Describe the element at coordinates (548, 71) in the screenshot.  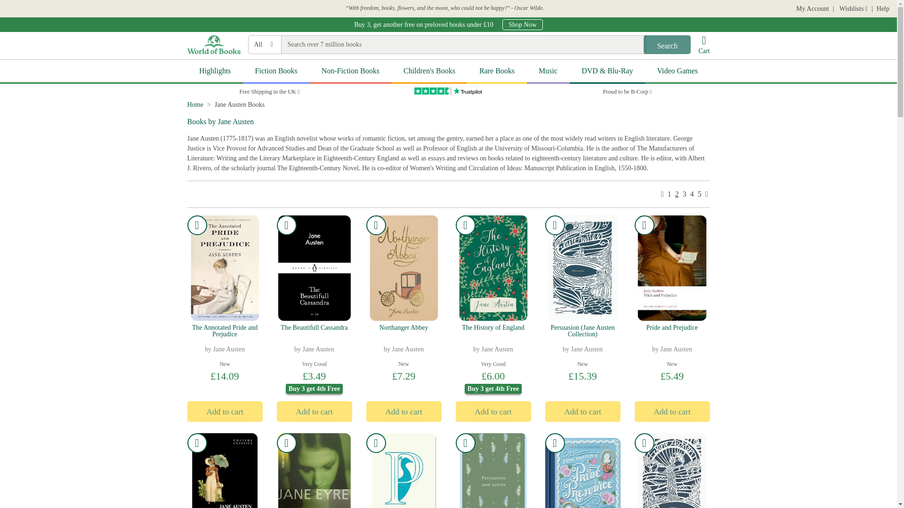
I see `Video Games` at that location.